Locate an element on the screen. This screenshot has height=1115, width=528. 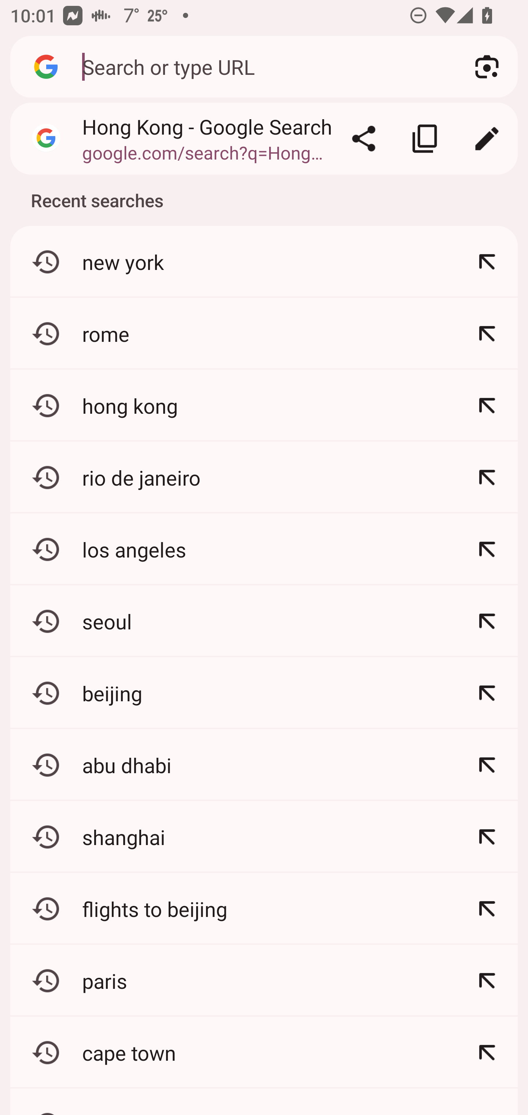
Search with your camera using Google Lens is located at coordinates (487, 67).